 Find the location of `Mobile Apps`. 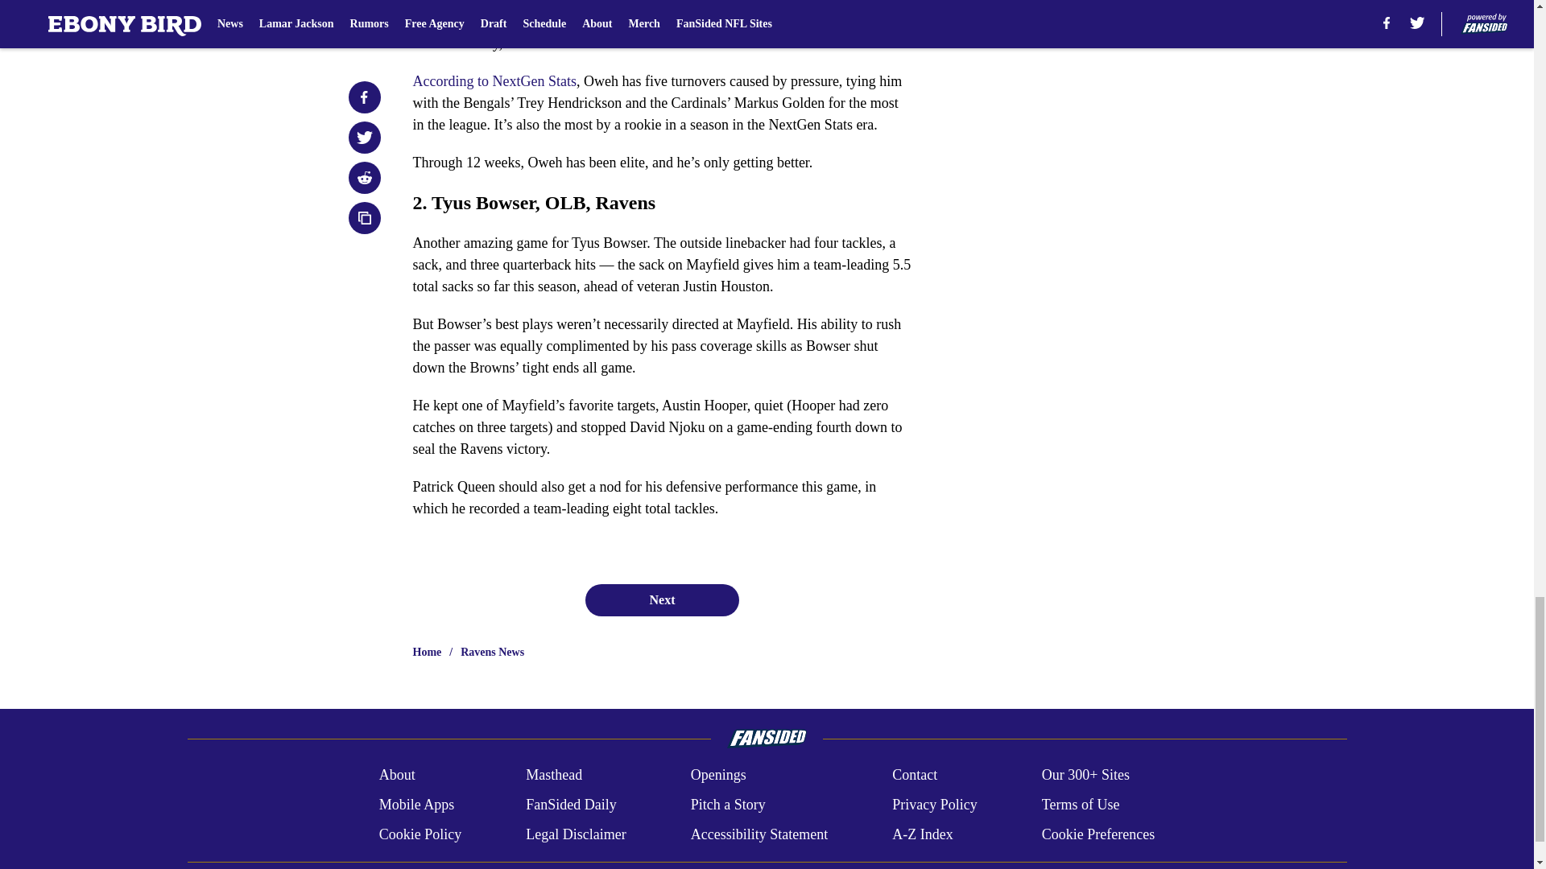

Mobile Apps is located at coordinates (416, 805).